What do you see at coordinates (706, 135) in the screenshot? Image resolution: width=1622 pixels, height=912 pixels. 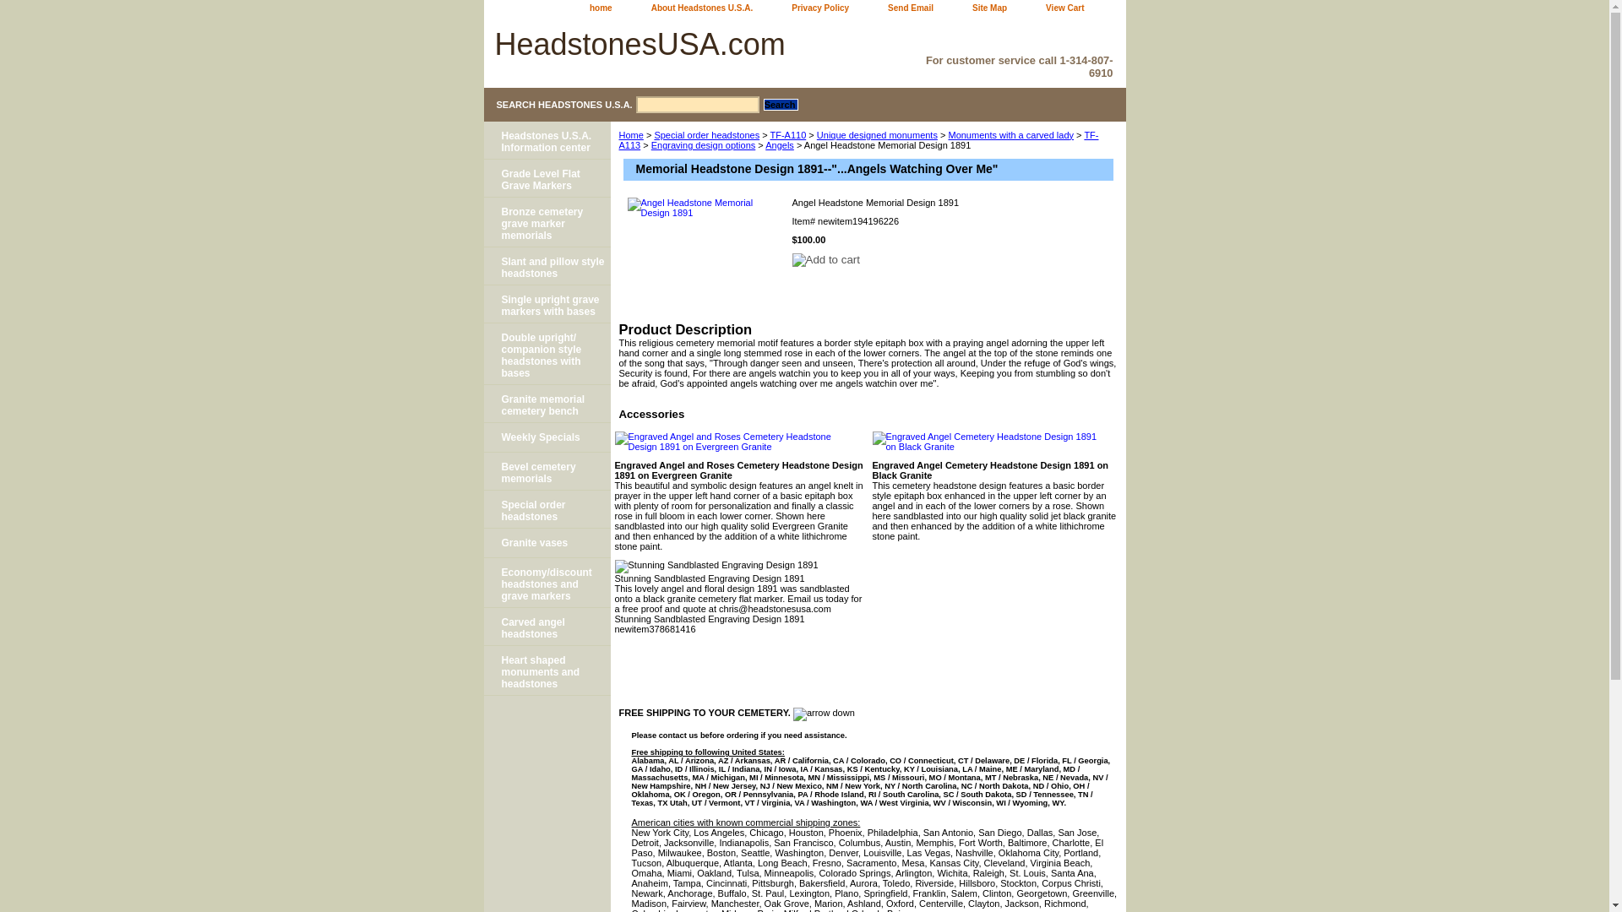 I see `Special order headstones` at bounding box center [706, 135].